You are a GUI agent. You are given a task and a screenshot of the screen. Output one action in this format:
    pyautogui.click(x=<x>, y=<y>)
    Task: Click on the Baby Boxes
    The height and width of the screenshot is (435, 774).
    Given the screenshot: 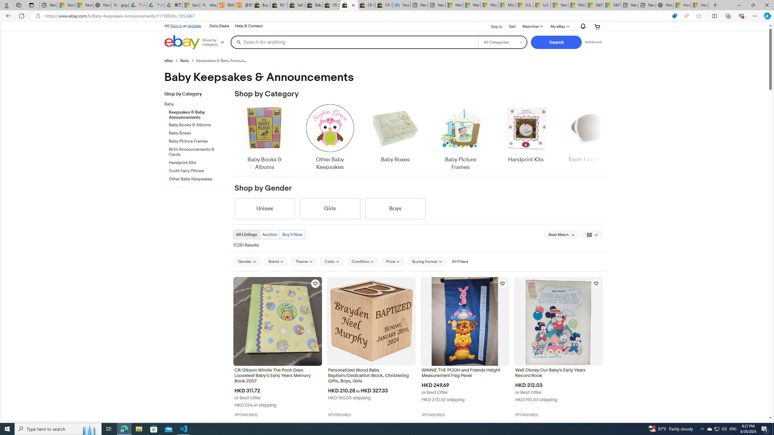 What is the action you would take?
    pyautogui.click(x=395, y=138)
    